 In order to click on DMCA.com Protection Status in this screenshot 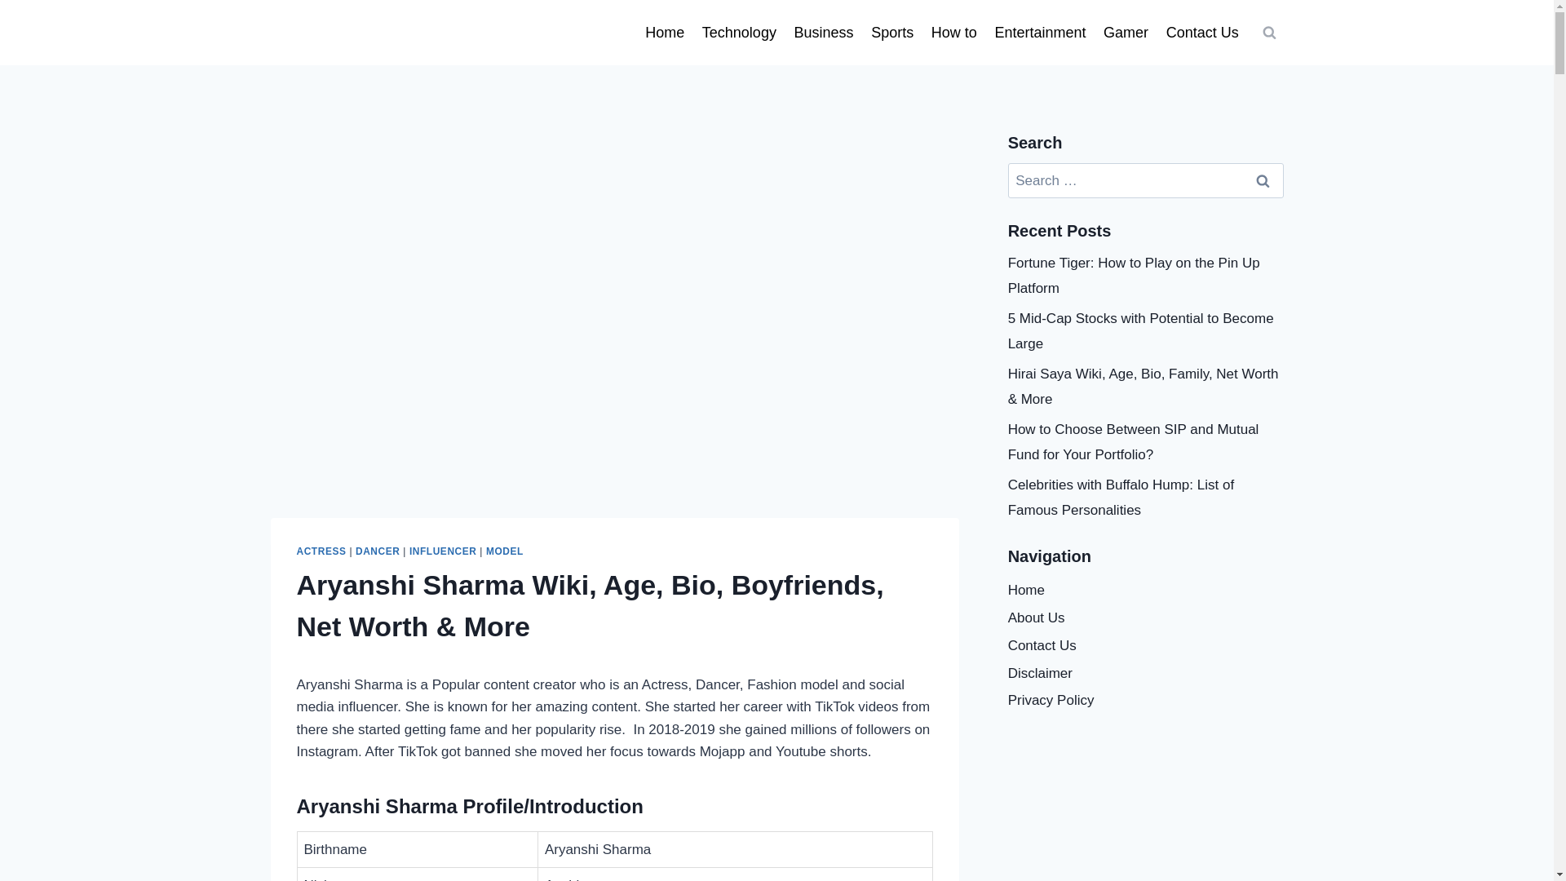, I will do `click(1146, 796)`.